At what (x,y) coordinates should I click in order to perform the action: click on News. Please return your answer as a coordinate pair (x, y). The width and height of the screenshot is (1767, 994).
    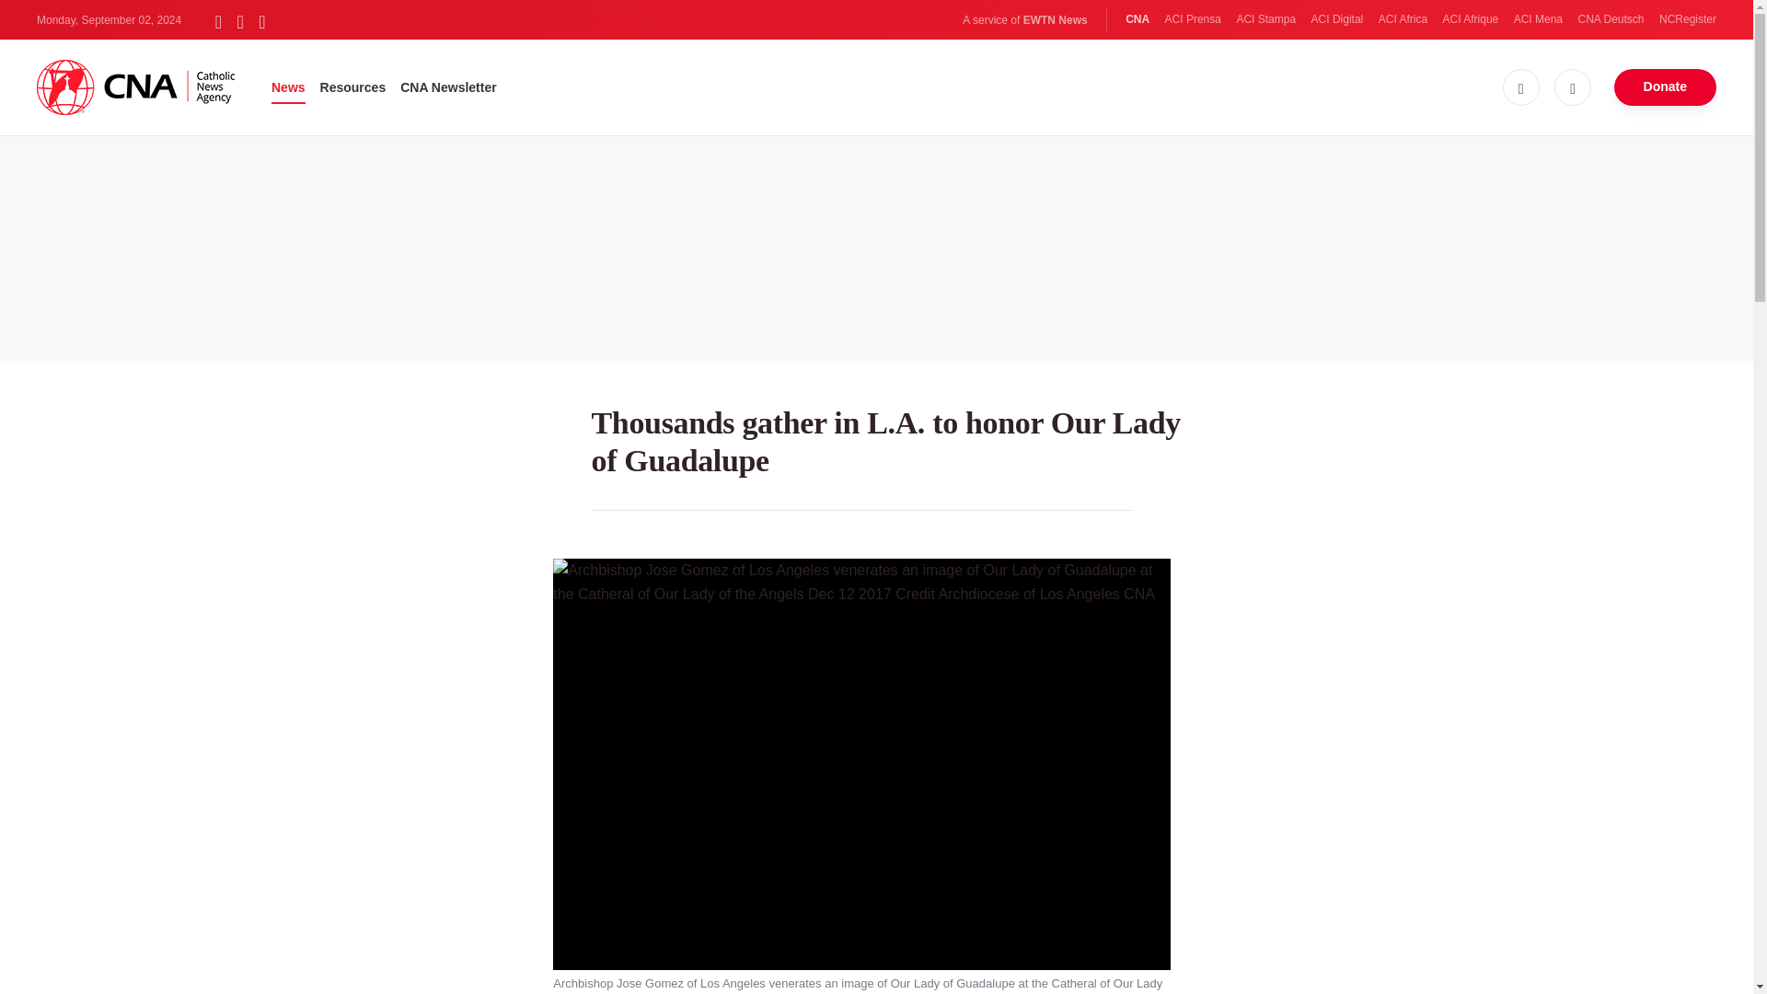
    Looking at the image, I should click on (289, 87).